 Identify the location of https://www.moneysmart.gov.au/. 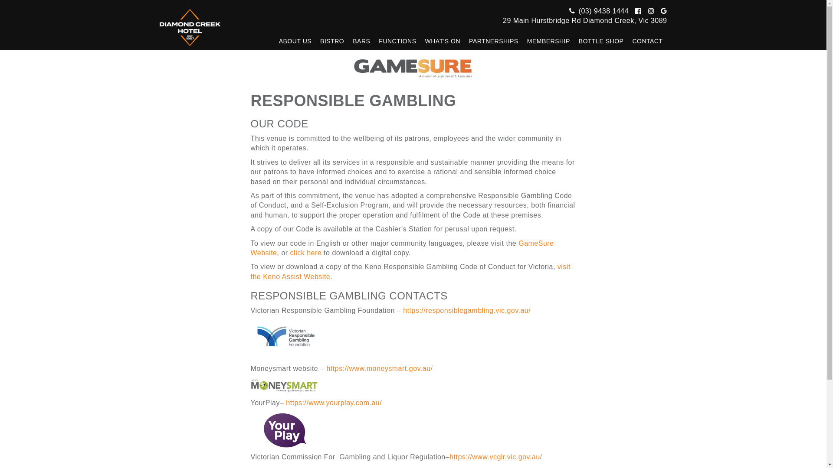
(380, 368).